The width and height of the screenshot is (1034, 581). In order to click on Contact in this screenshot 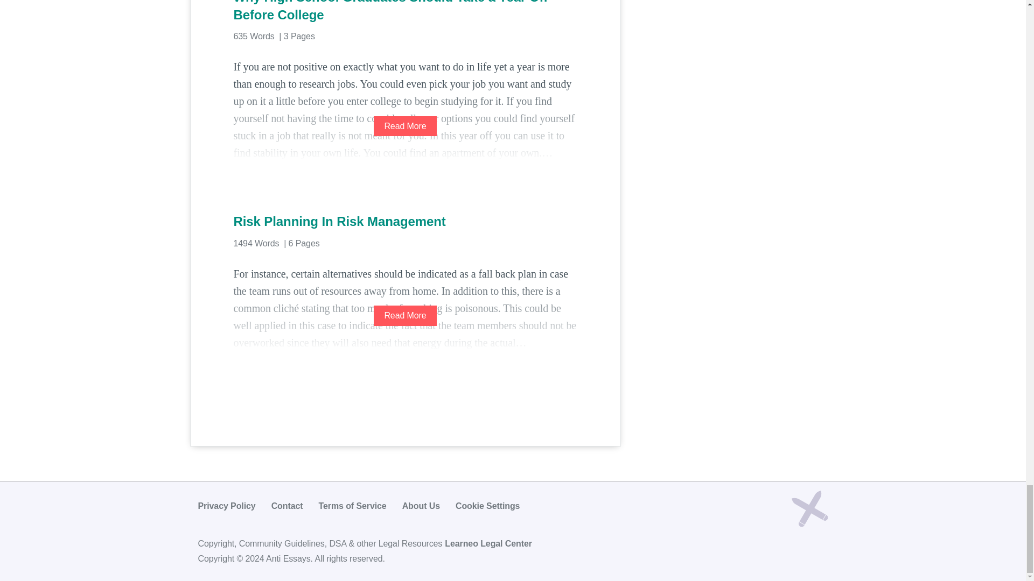, I will do `click(287, 506)`.